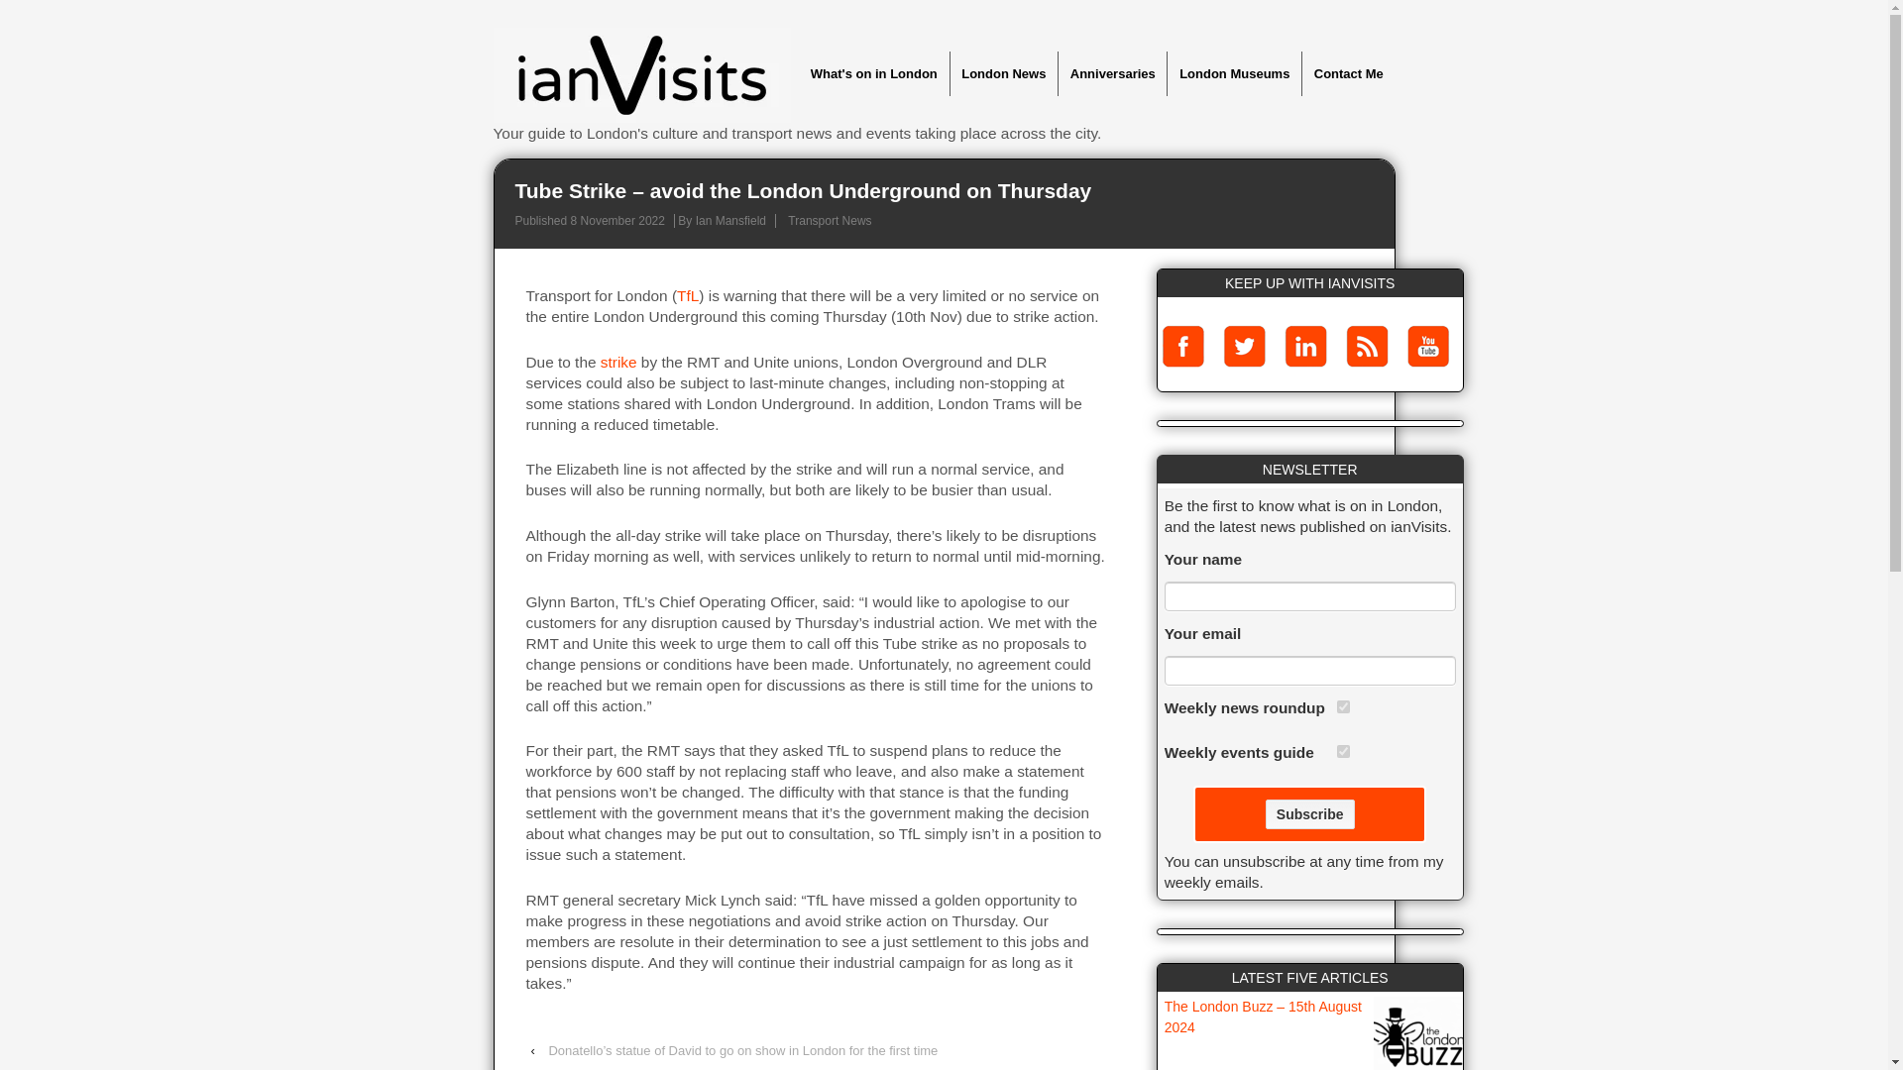 The height and width of the screenshot is (1070, 1903). I want to click on Ian Mansfield, so click(731, 221).